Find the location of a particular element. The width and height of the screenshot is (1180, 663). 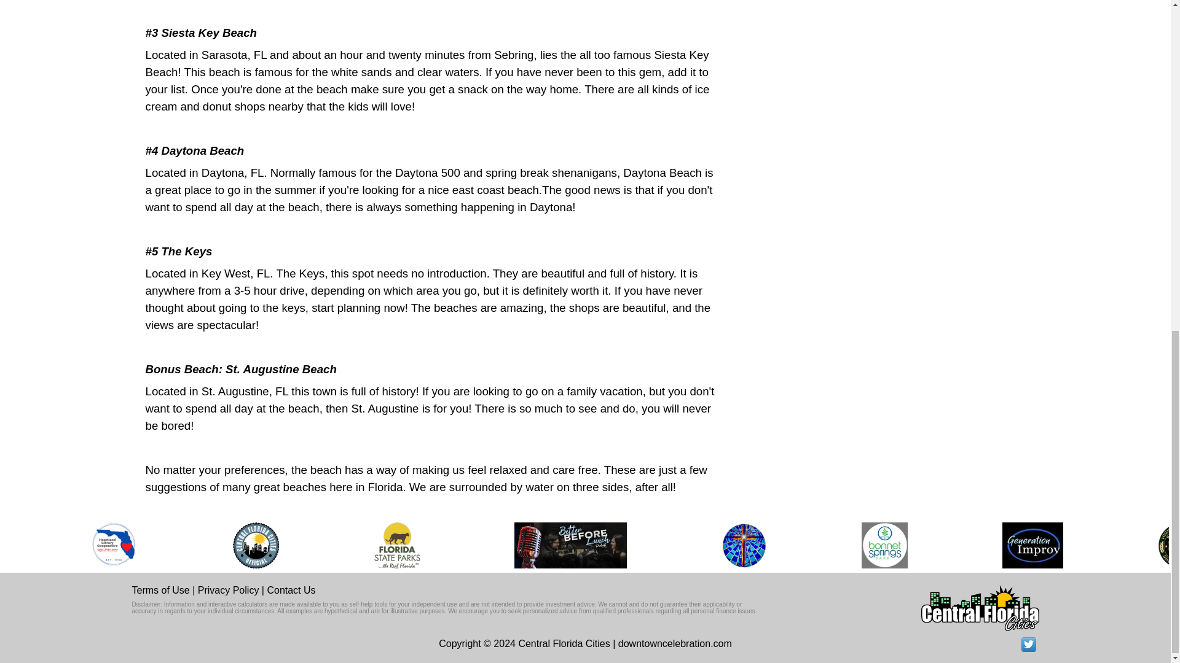

Florida State Parks - FL-DEP-STATE-PARKS-TAG.png is located at coordinates (397, 545).